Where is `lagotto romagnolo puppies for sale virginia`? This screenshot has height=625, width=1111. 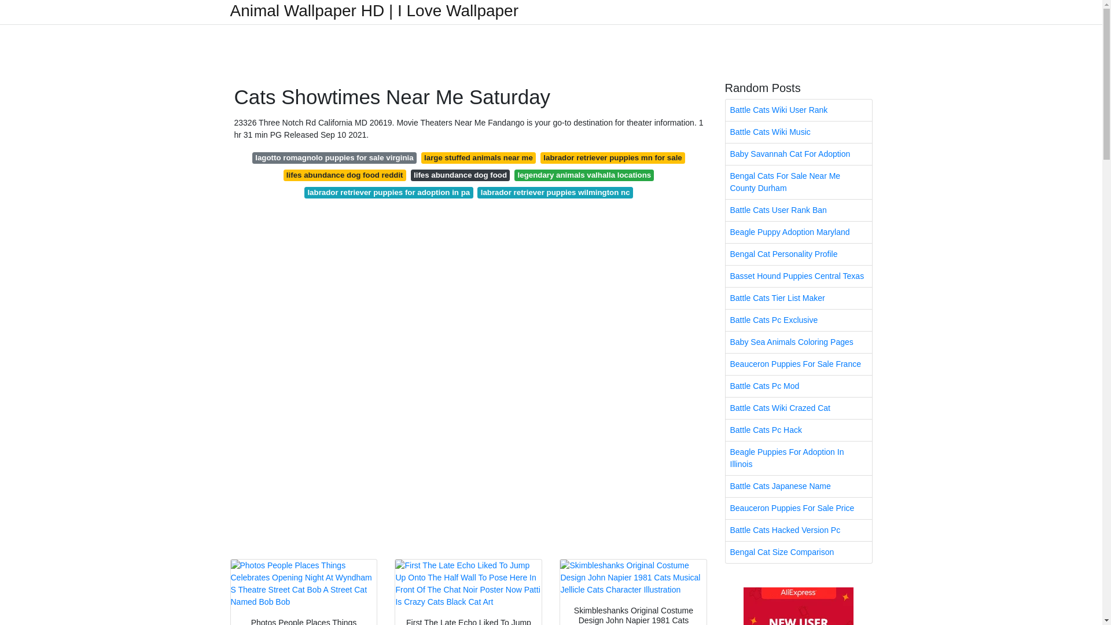
lagotto romagnolo puppies for sale virginia is located at coordinates (334, 157).